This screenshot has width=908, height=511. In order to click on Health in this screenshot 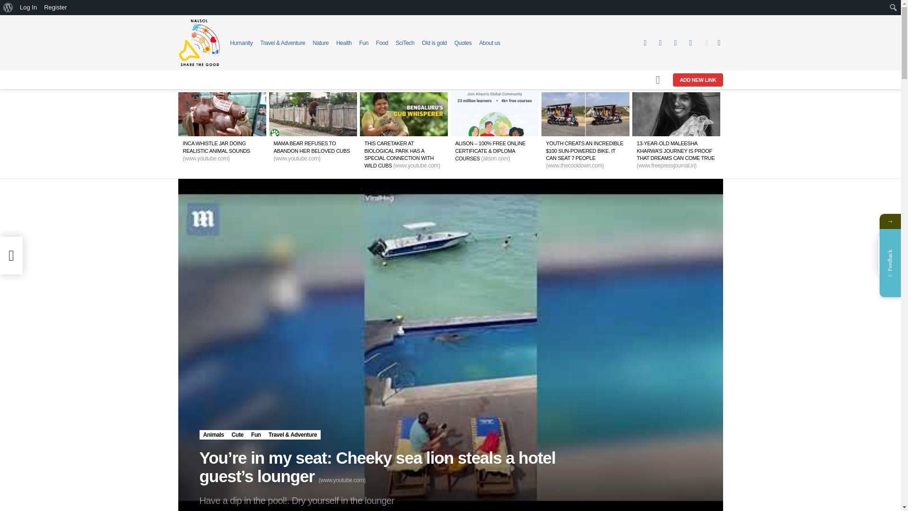, I will do `click(344, 43)`.